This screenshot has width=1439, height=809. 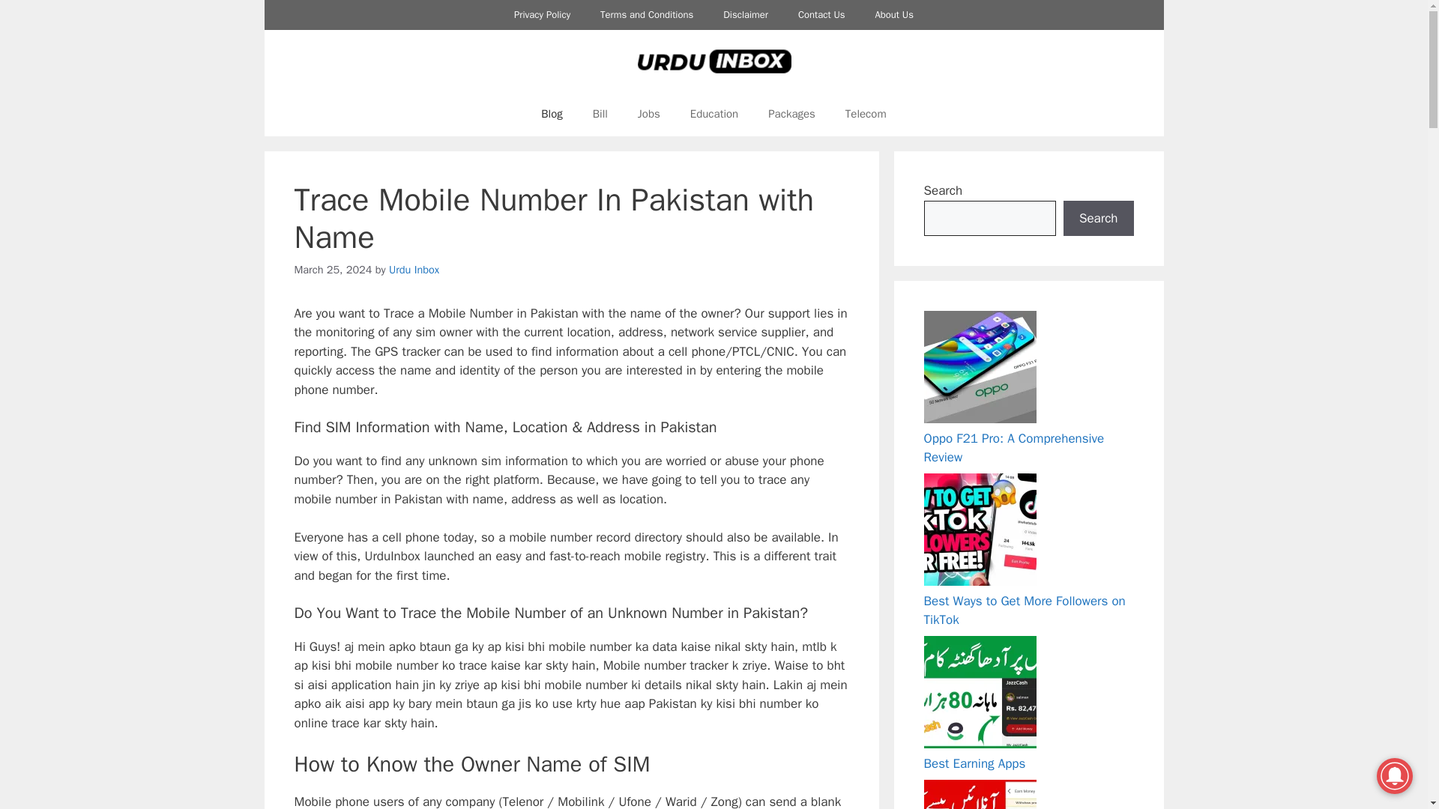 I want to click on Jobs, so click(x=649, y=114).